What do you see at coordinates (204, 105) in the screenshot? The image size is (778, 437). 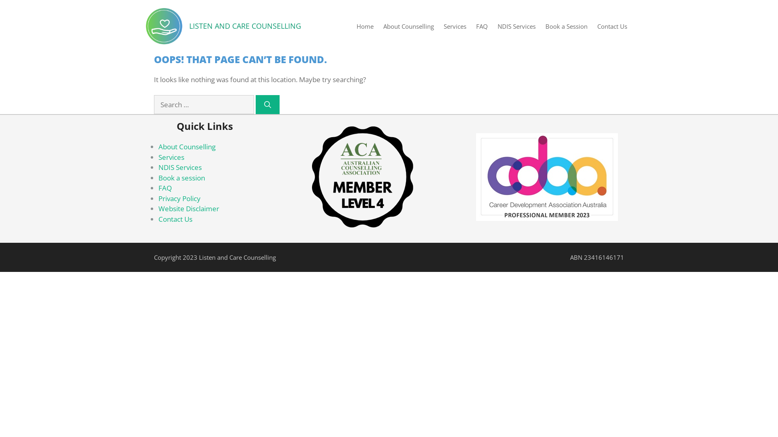 I see `Search for:` at bounding box center [204, 105].